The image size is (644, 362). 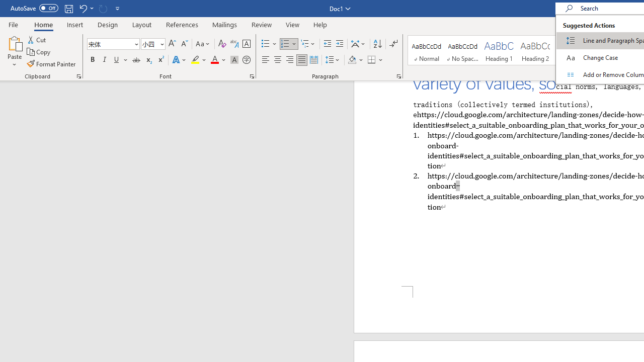 I want to click on Customize Quick Access Toolbar, so click(x=118, y=8).